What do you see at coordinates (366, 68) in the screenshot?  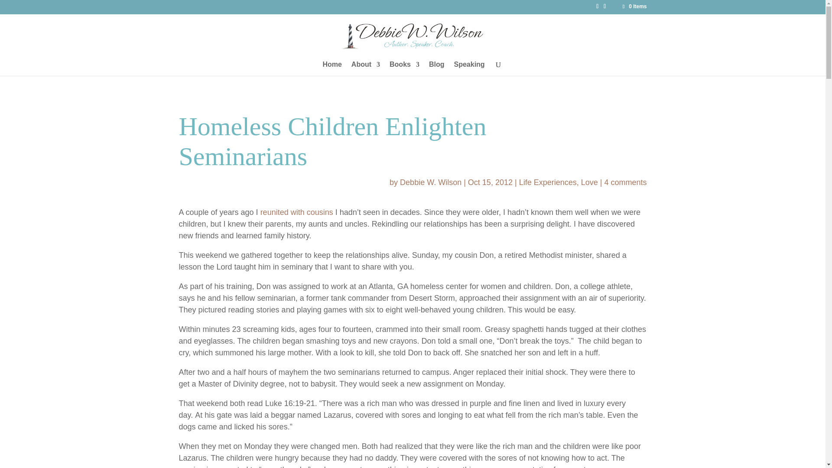 I see `About` at bounding box center [366, 68].